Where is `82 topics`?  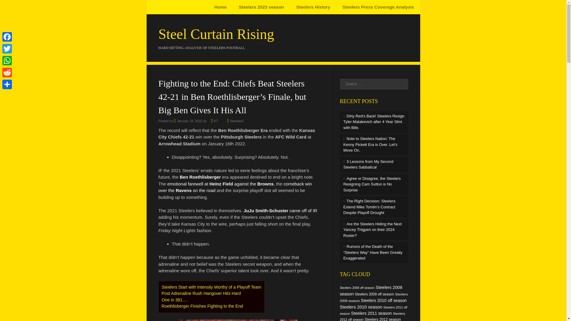
82 topics is located at coordinates (371, 291).